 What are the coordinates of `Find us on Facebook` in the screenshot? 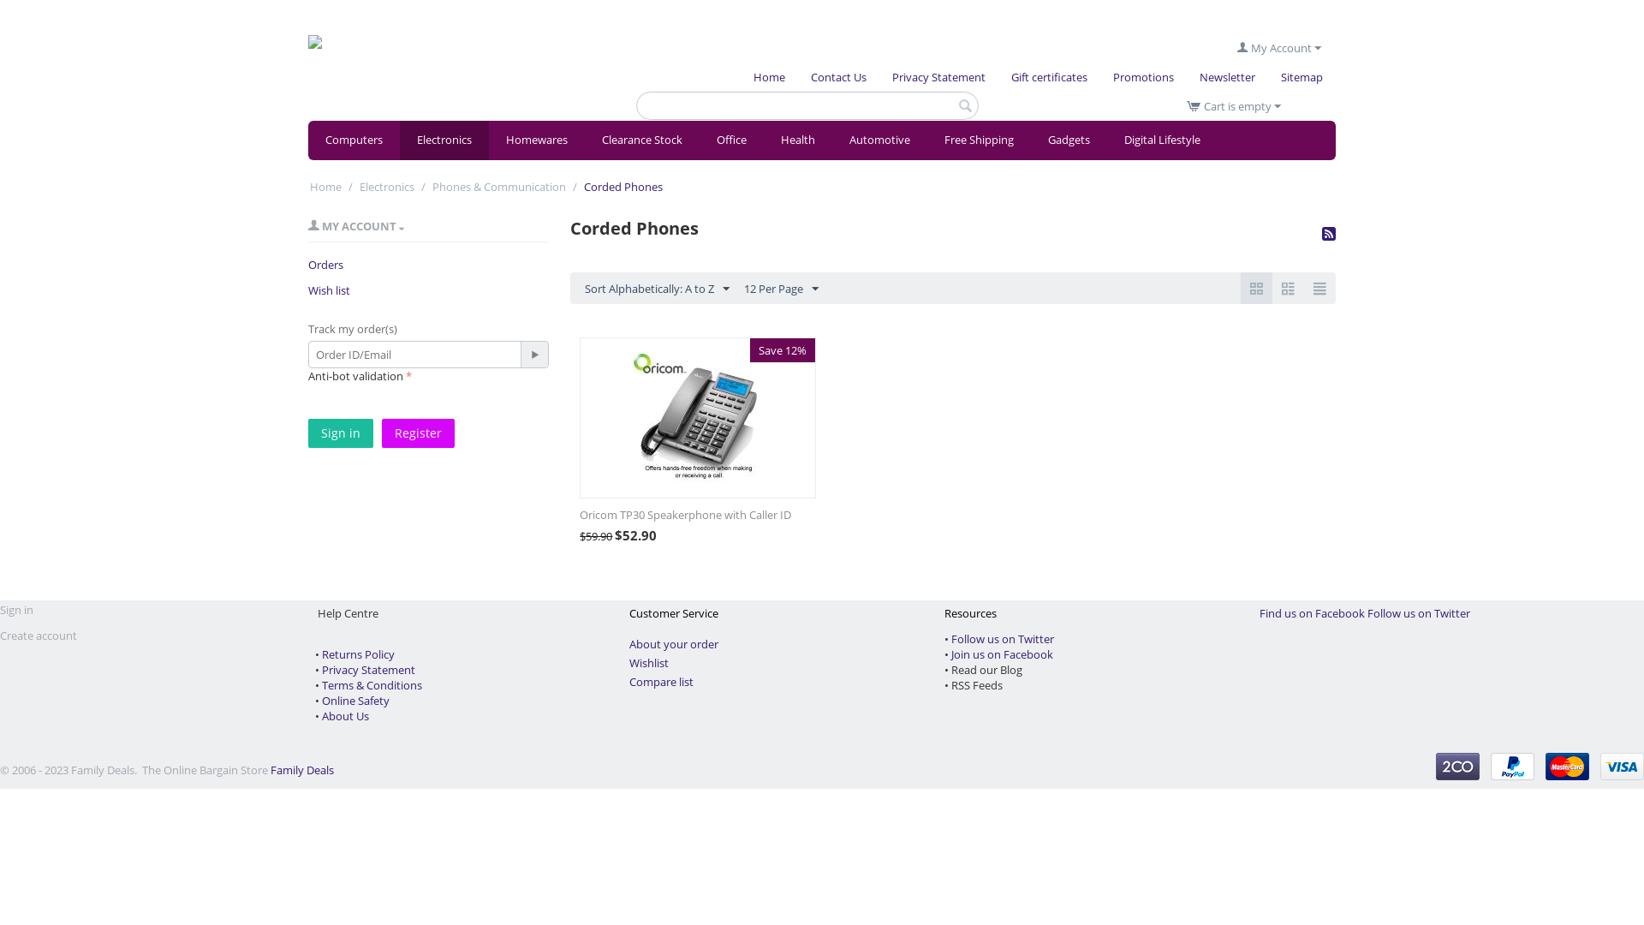 It's located at (1312, 613).